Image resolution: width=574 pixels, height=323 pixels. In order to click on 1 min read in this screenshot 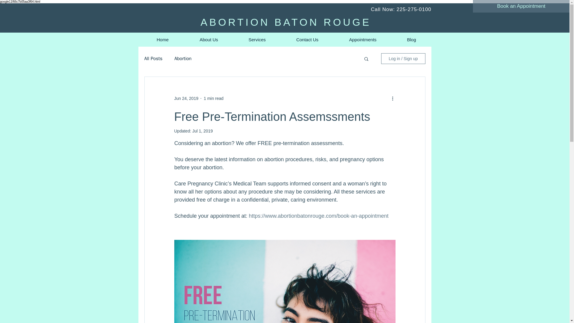, I will do `click(213, 98)`.